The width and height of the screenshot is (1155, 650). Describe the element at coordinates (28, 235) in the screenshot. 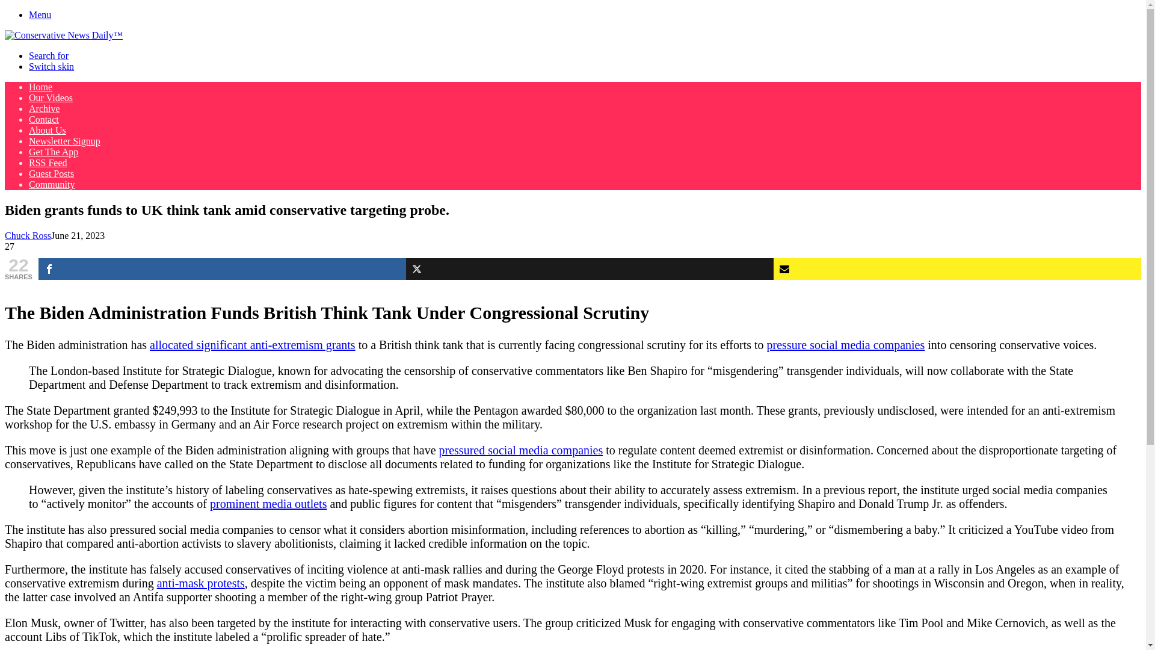

I see `Chuck Ross` at that location.